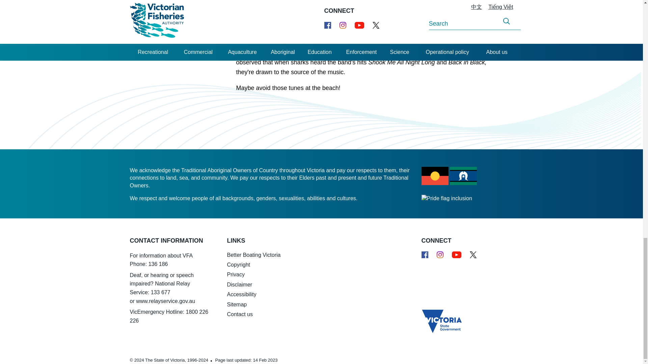  I want to click on Facebook, so click(425, 255).